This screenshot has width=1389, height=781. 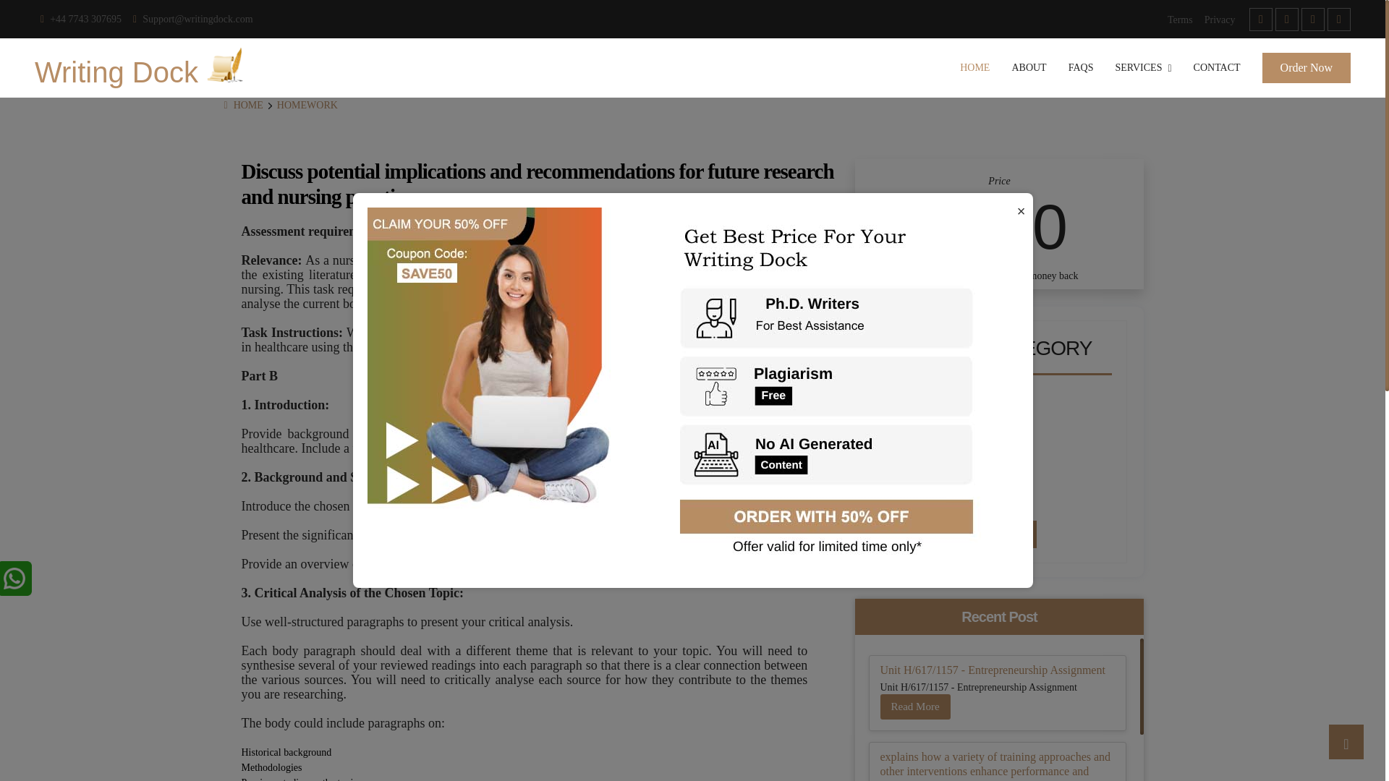 What do you see at coordinates (1307, 68) in the screenshot?
I see `Order Now` at bounding box center [1307, 68].